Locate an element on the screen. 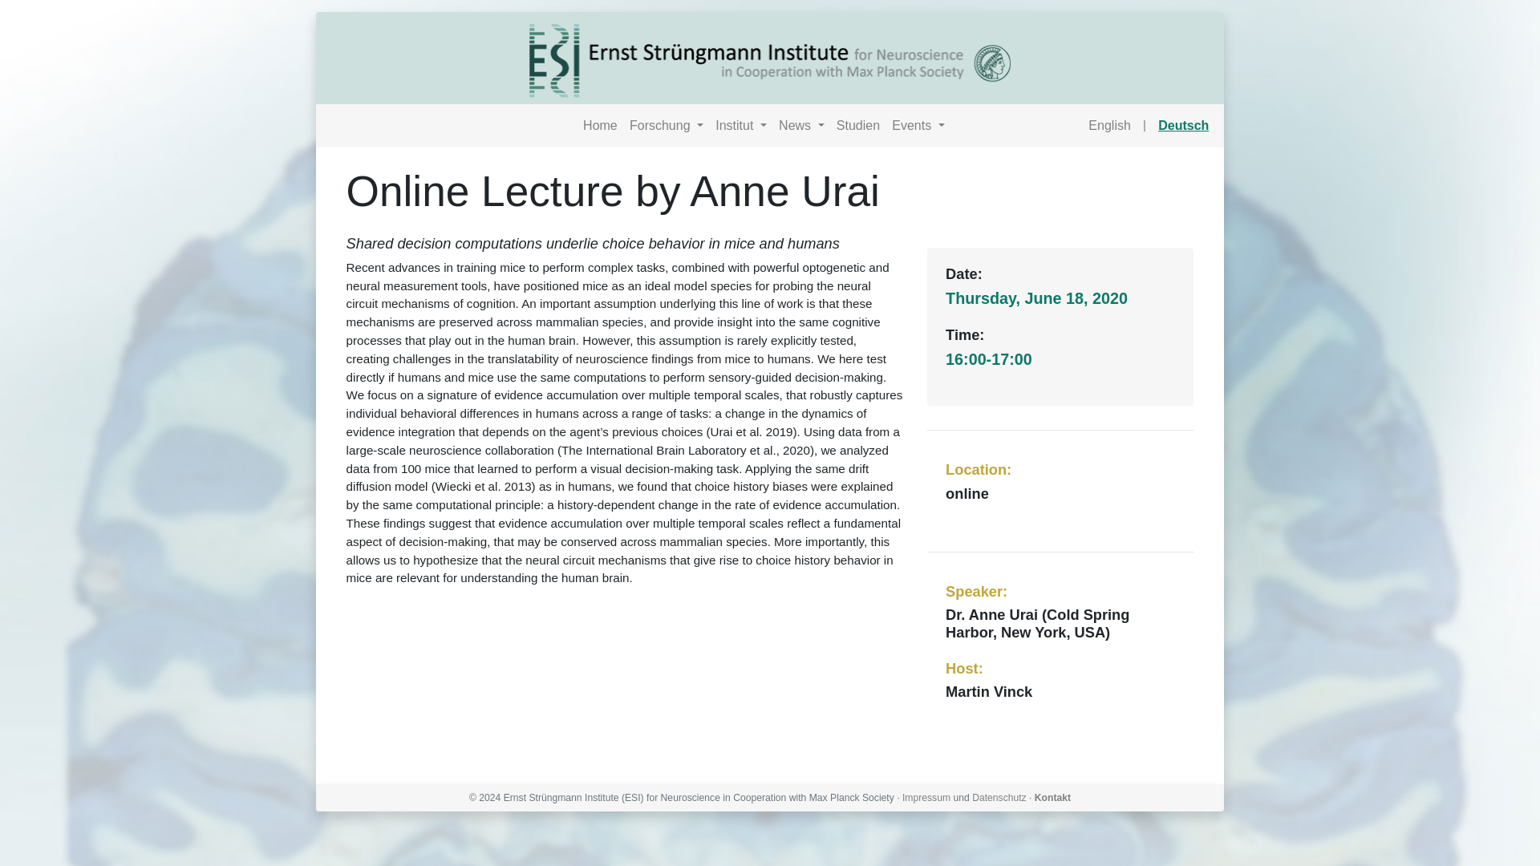  Institut is located at coordinates (741, 125).